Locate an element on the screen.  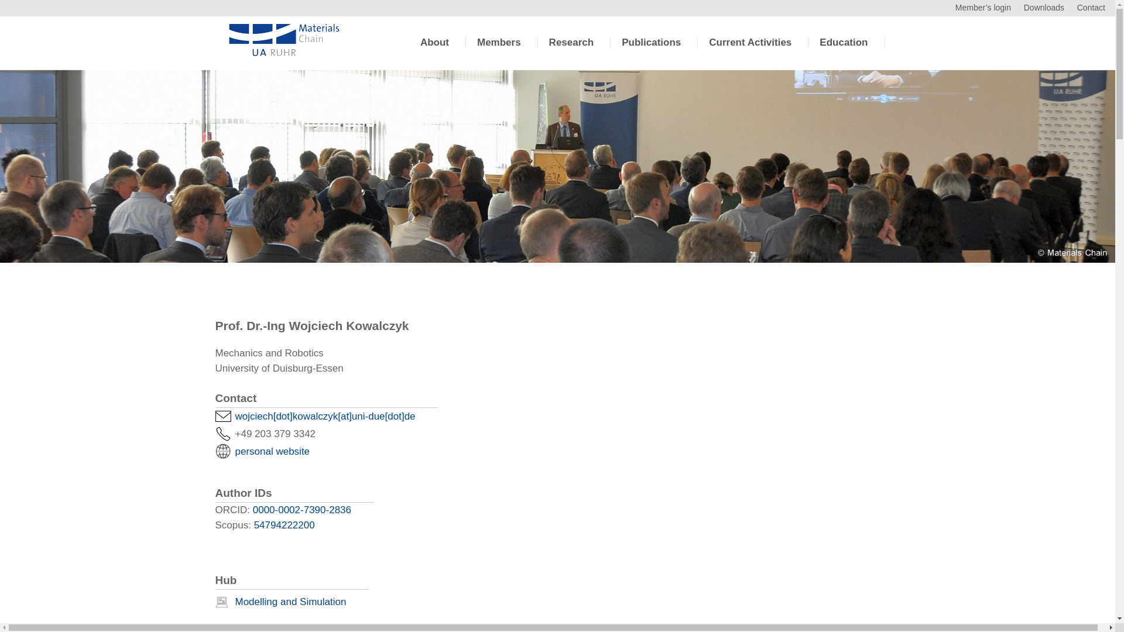
Education is located at coordinates (843, 51).